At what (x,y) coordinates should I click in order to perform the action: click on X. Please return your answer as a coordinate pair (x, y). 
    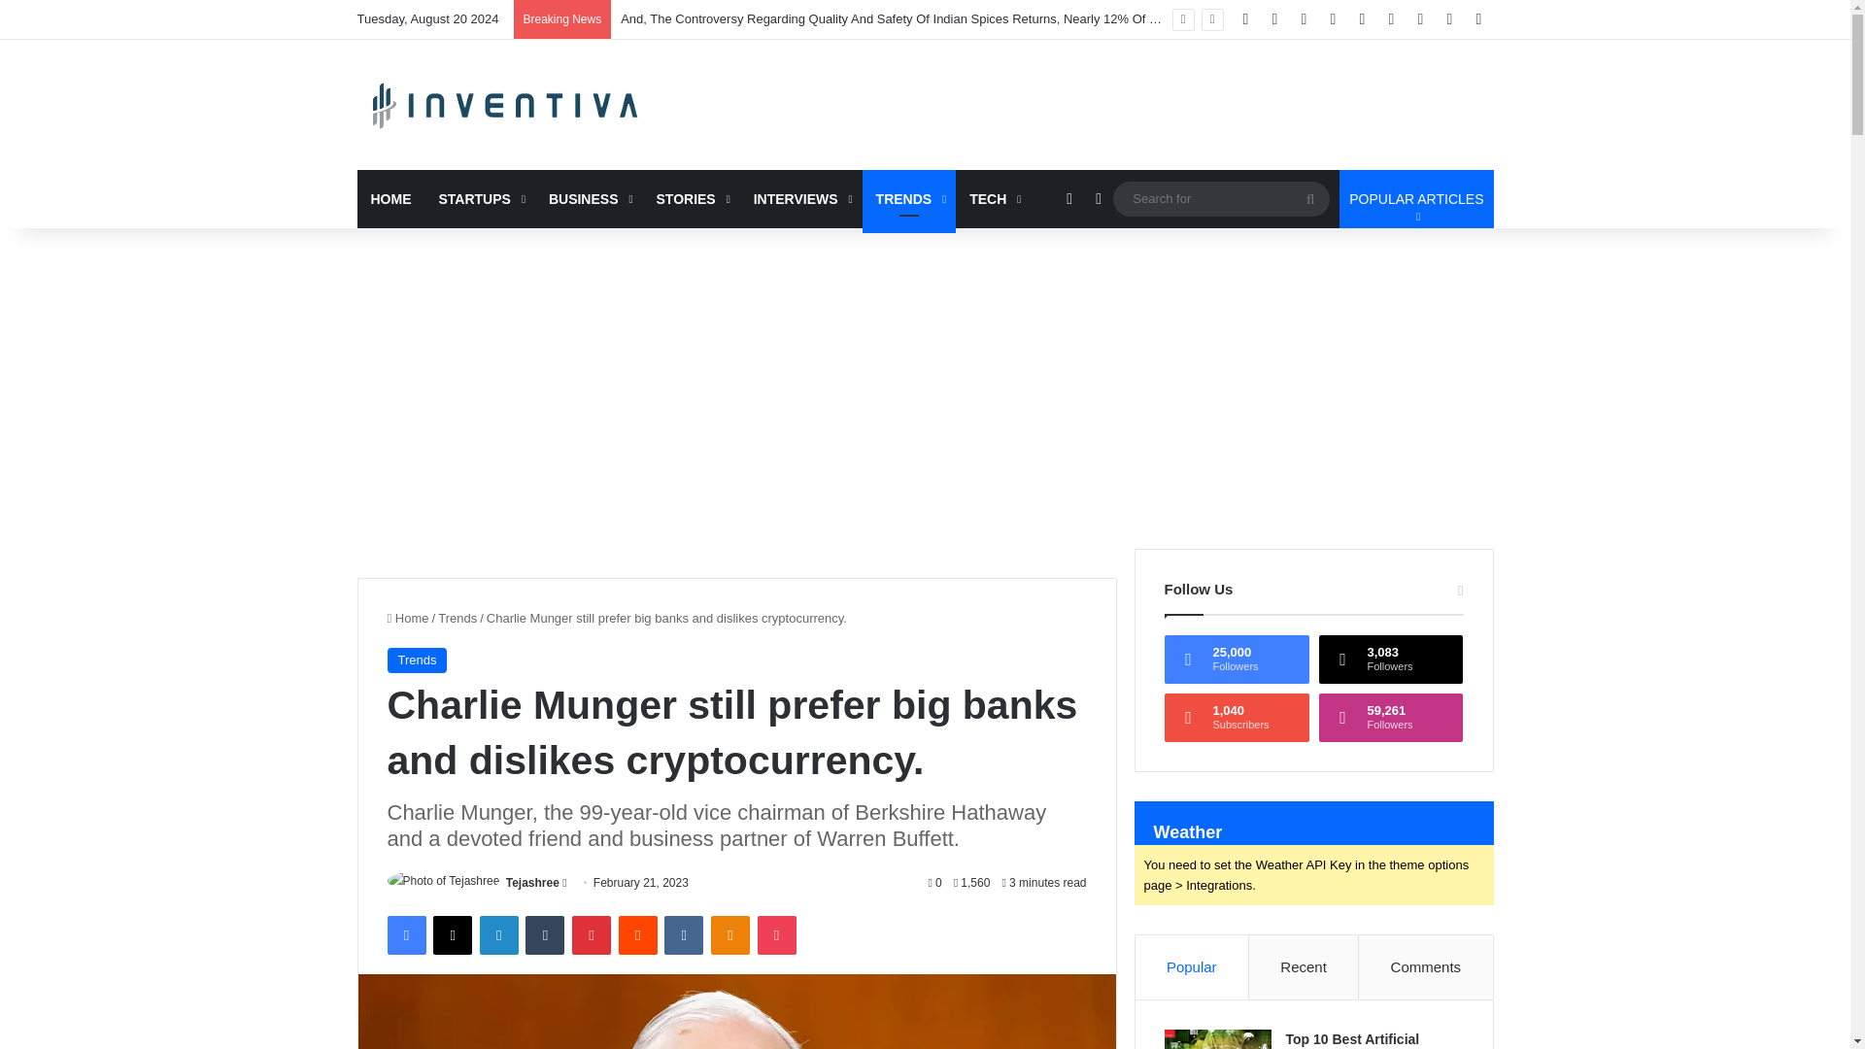
    Looking at the image, I should click on (452, 934).